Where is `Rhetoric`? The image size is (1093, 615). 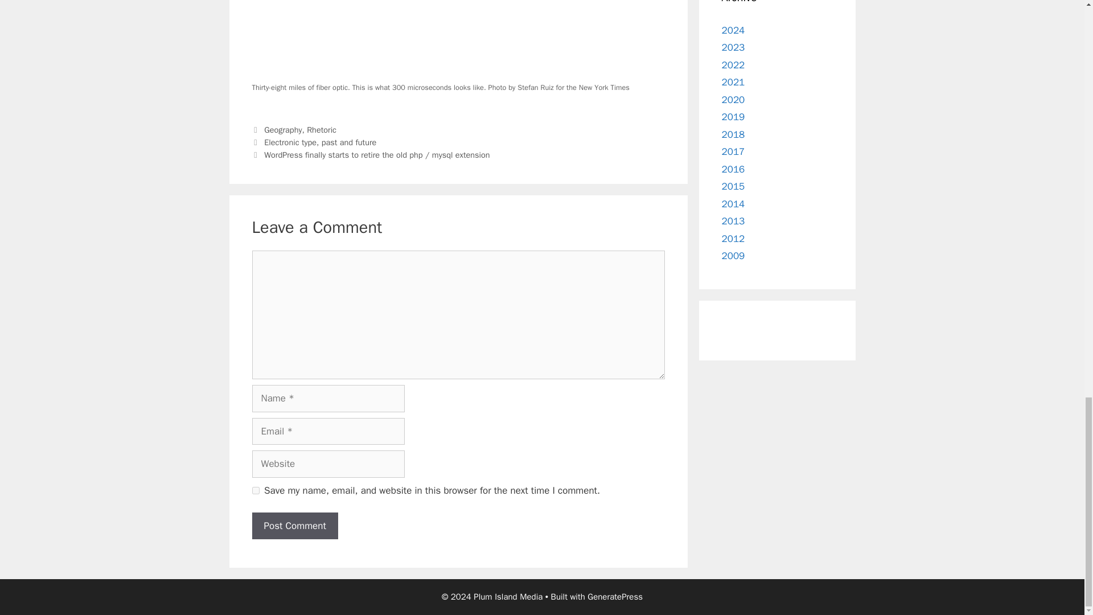 Rhetoric is located at coordinates (322, 130).